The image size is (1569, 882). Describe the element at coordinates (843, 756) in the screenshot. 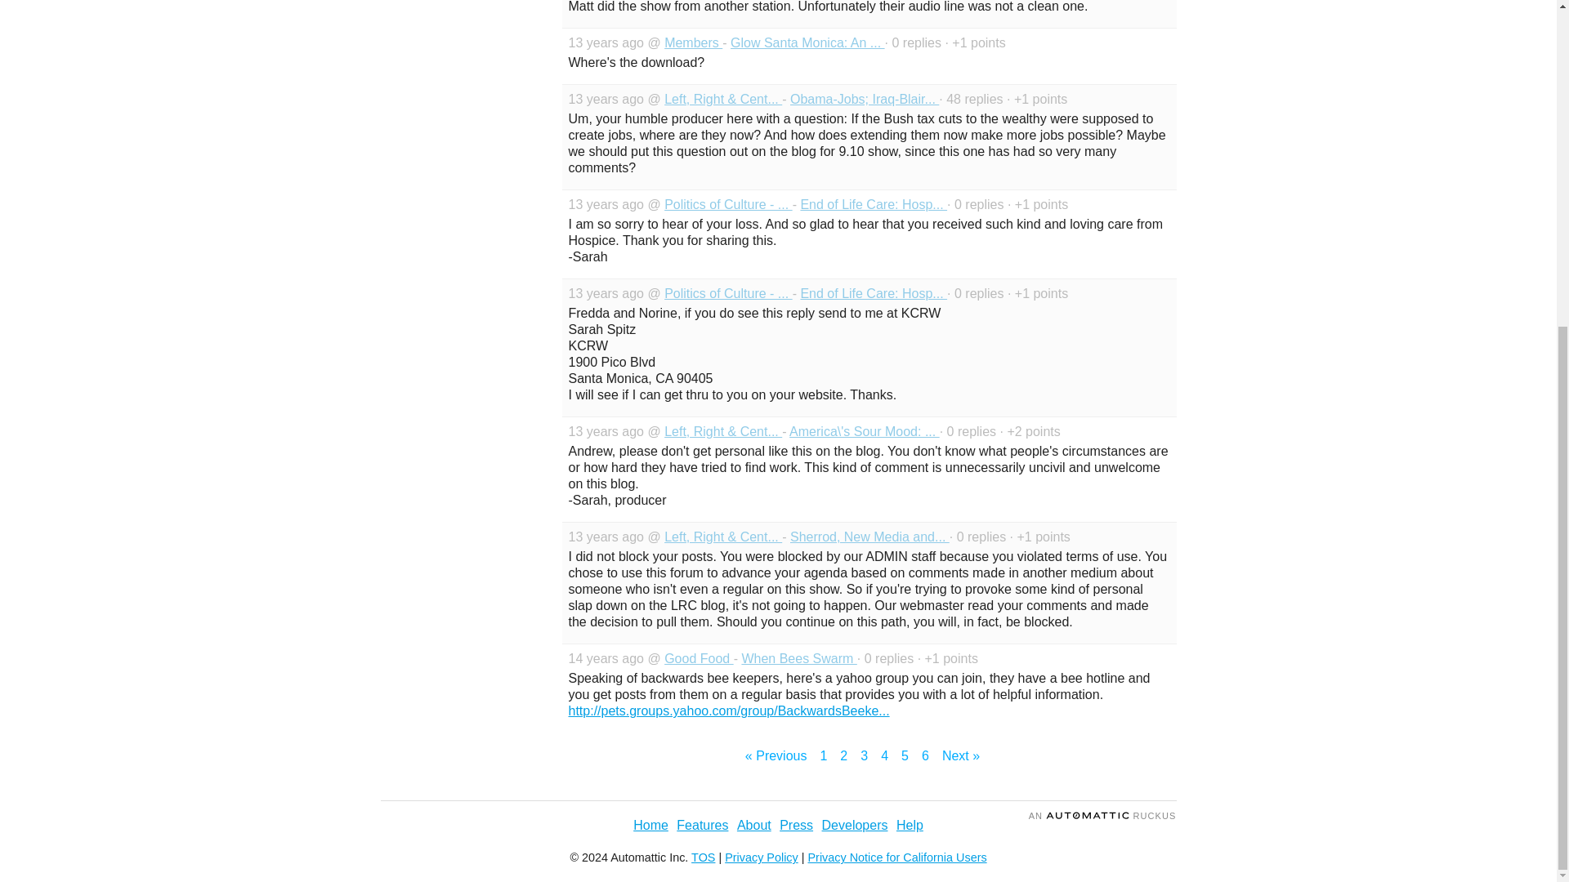

I see `2` at that location.